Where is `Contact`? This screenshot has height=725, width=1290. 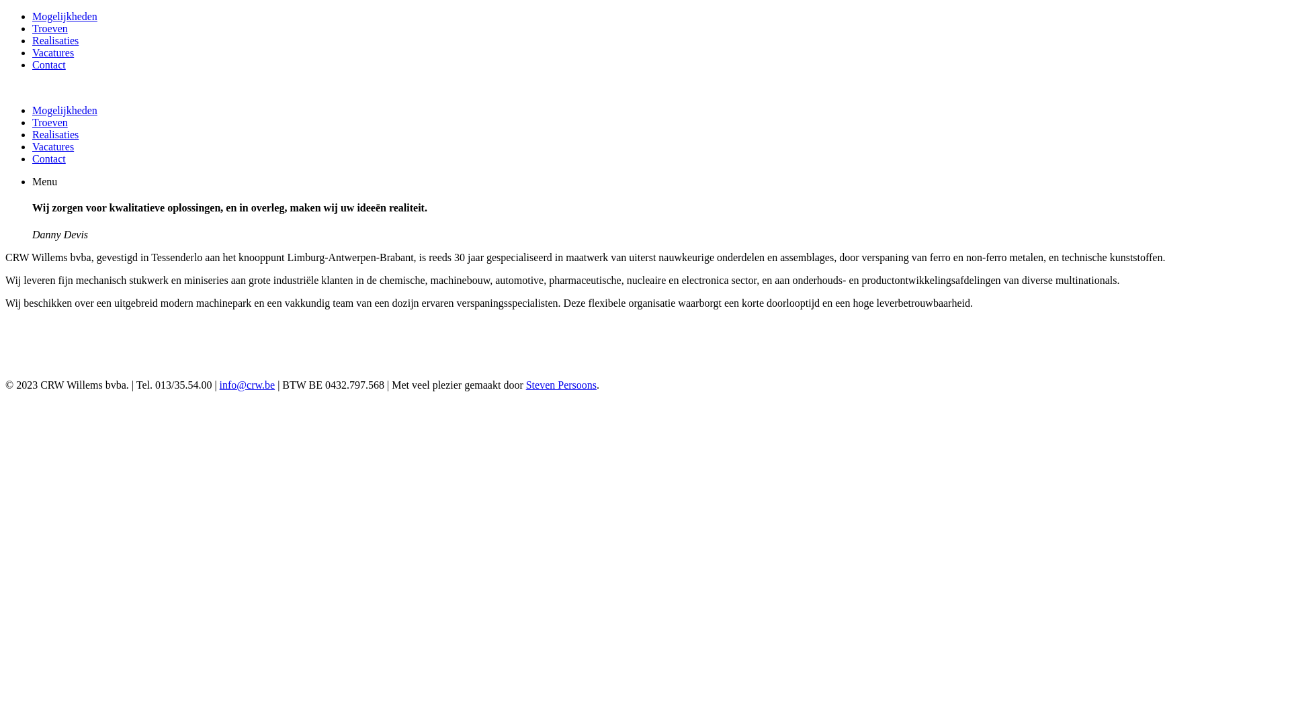
Contact is located at coordinates (49, 64).